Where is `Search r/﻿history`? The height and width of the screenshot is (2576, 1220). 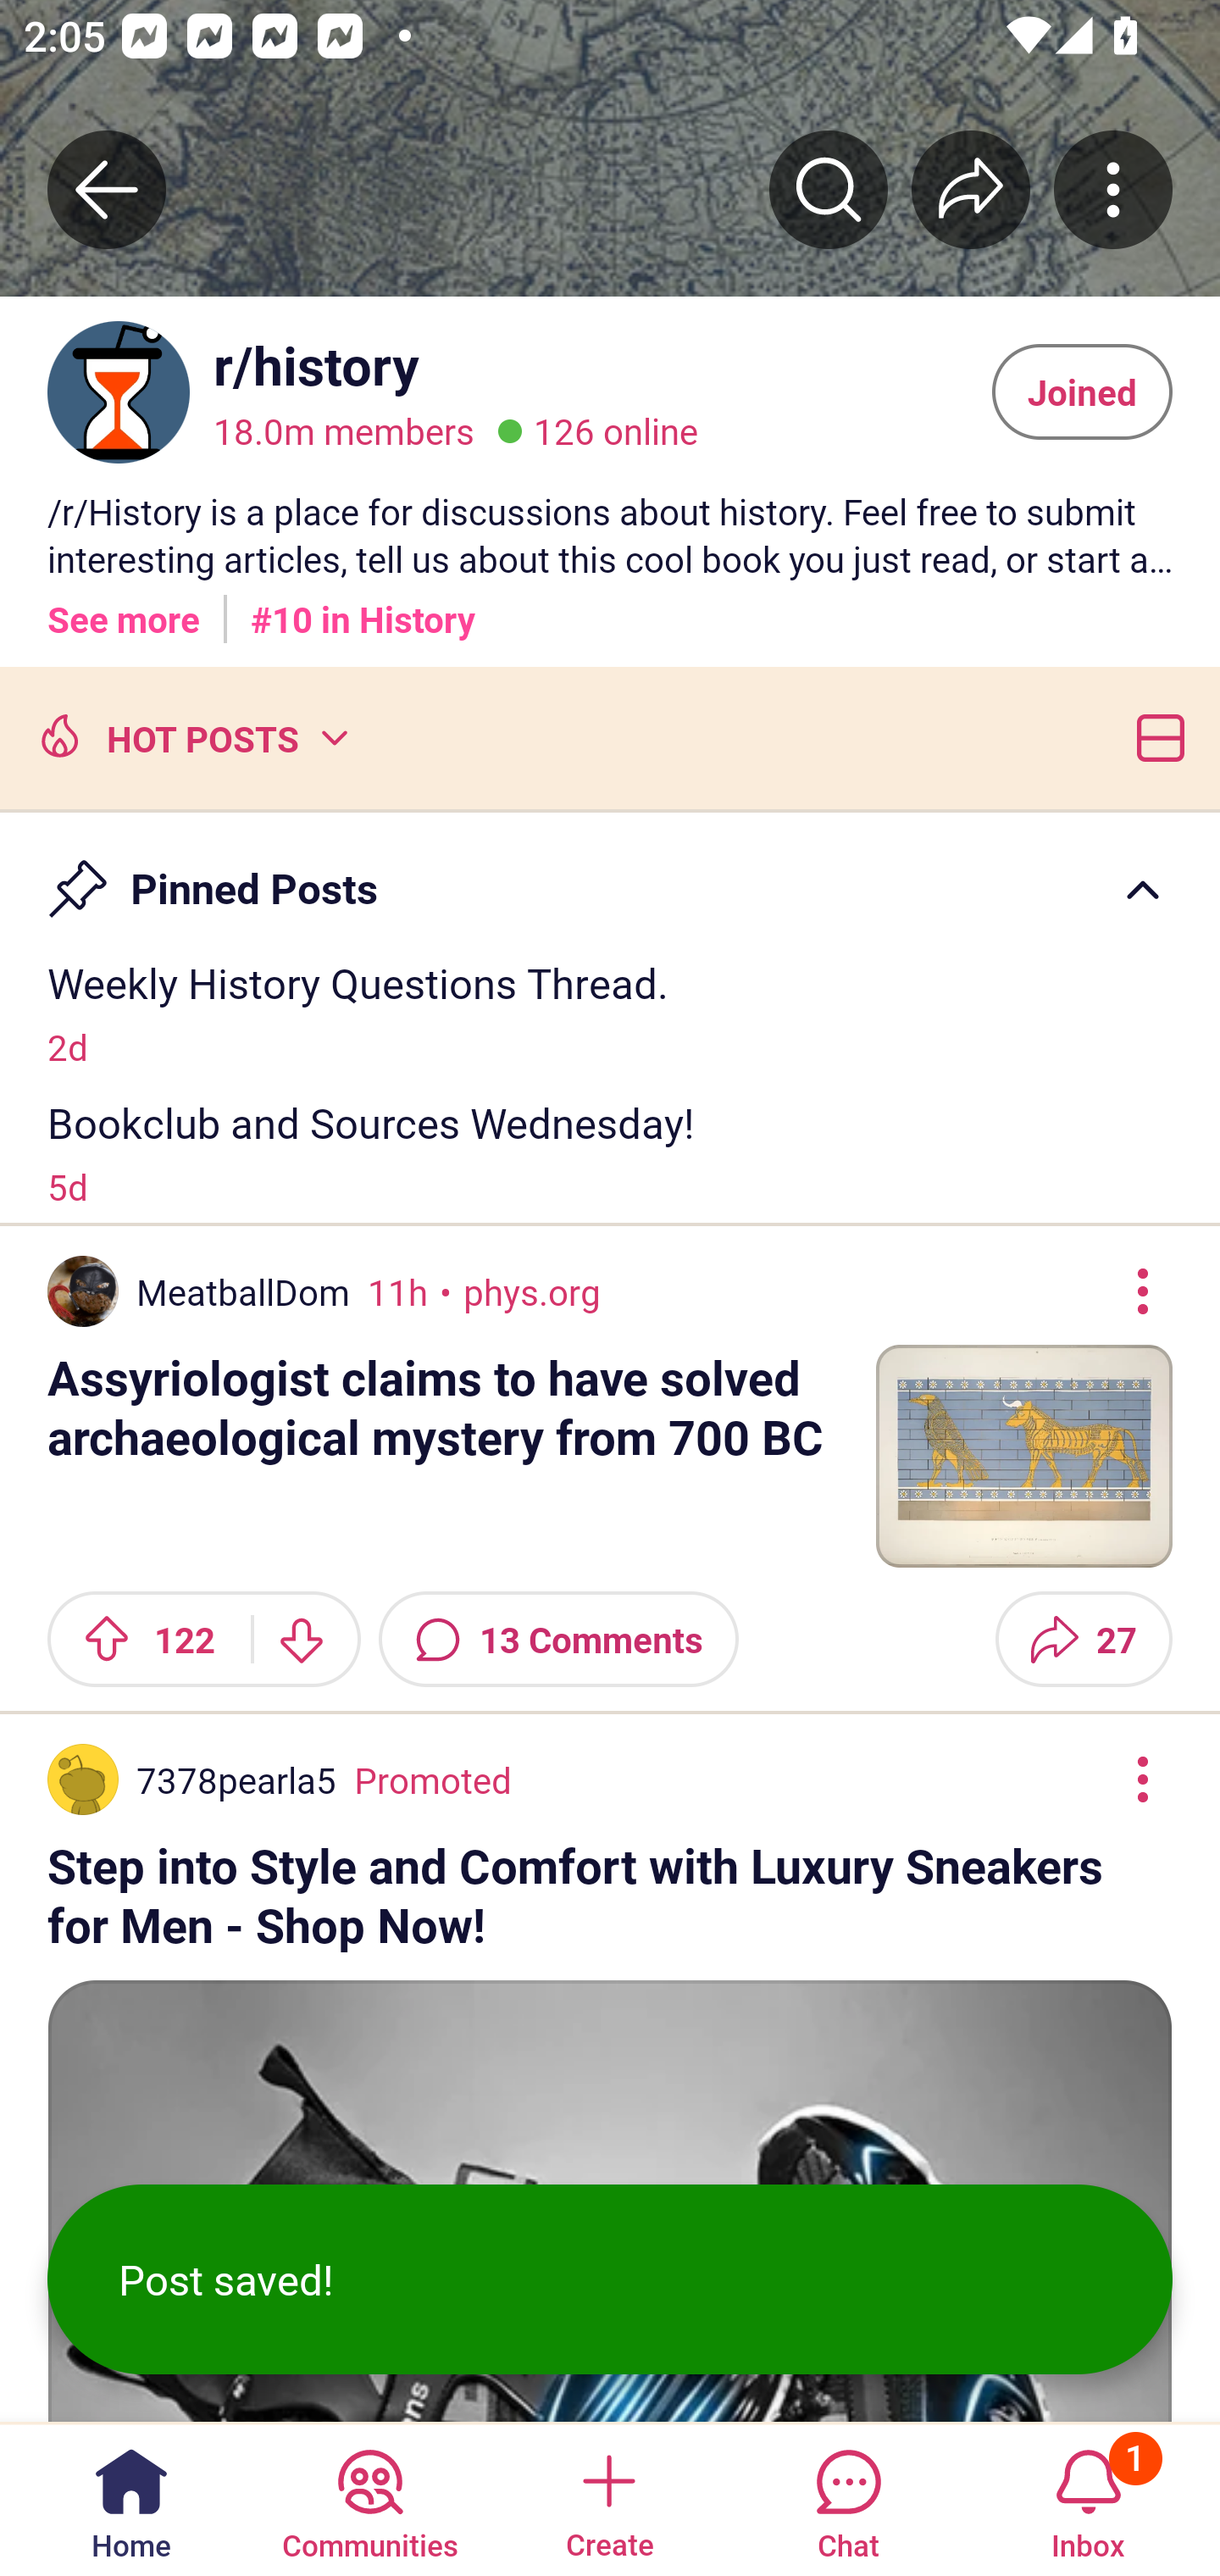
Search r/﻿history is located at coordinates (829, 189).